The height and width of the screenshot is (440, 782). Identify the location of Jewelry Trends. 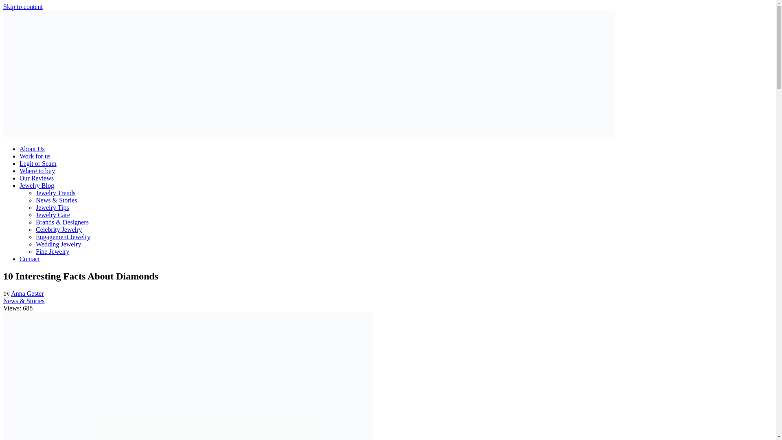
(55, 193).